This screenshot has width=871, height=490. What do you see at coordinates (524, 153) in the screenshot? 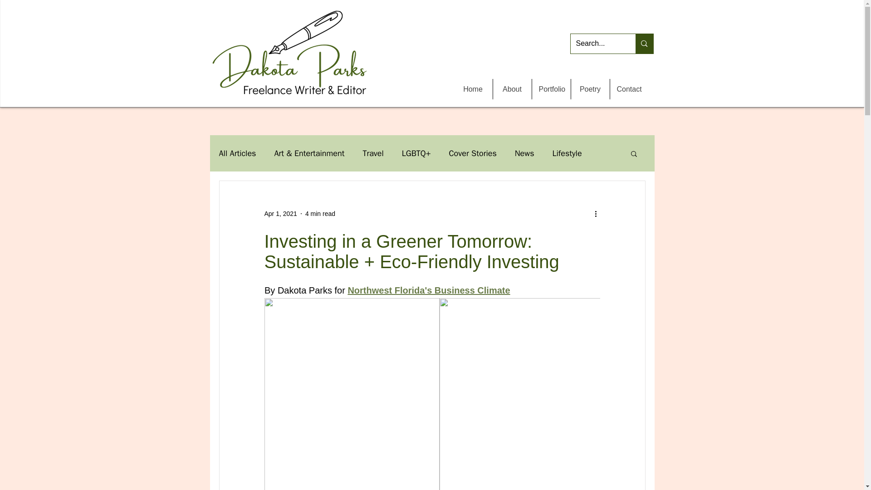
I see `News` at bounding box center [524, 153].